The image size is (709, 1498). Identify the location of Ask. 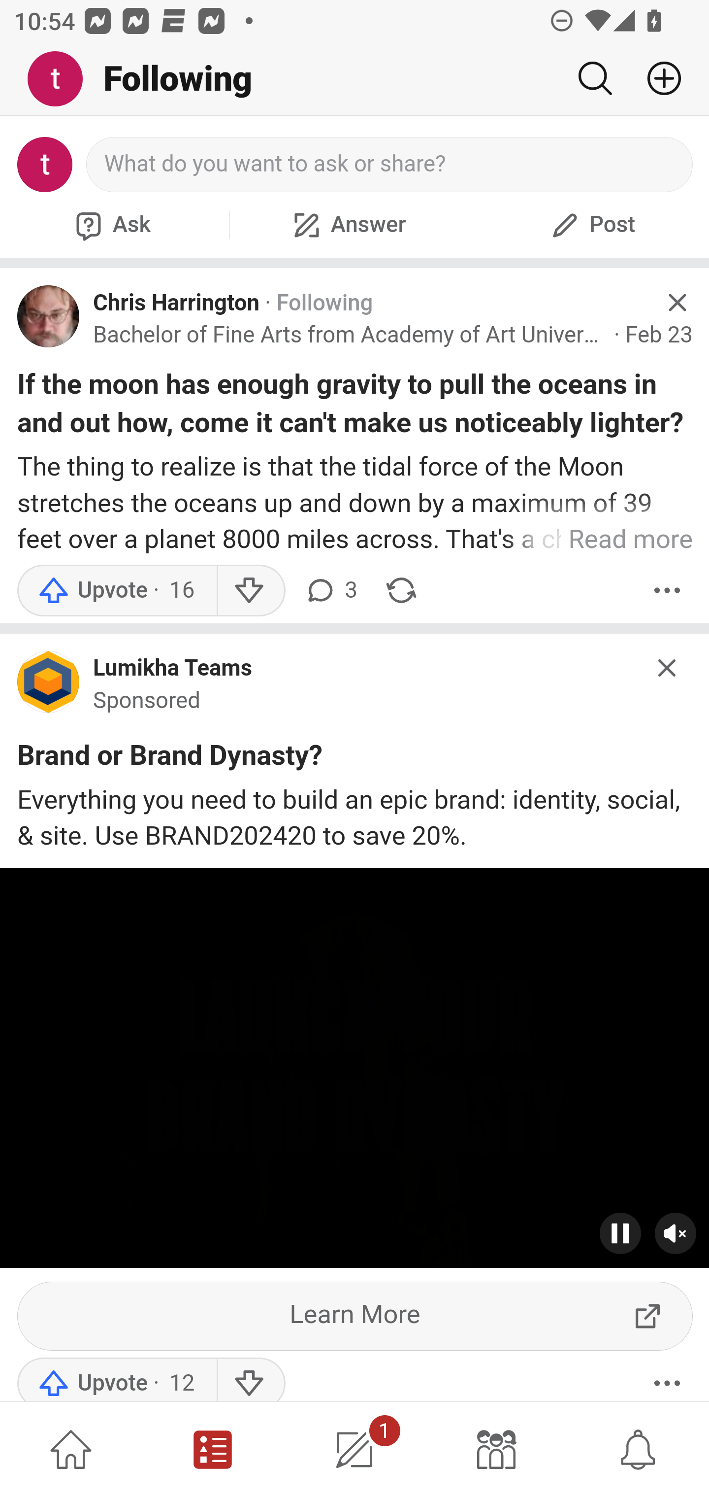
(111, 225).